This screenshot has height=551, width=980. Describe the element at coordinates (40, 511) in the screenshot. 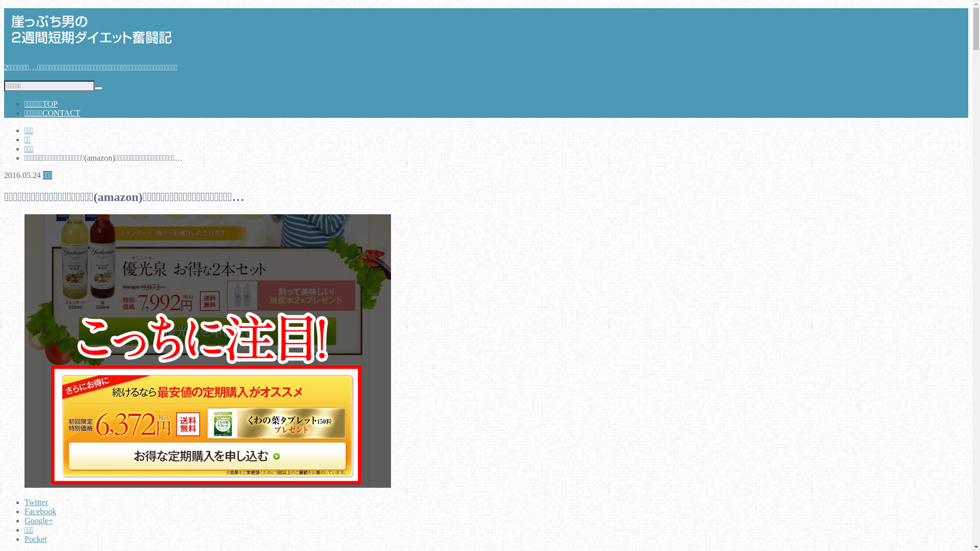

I see `Facebook` at that location.